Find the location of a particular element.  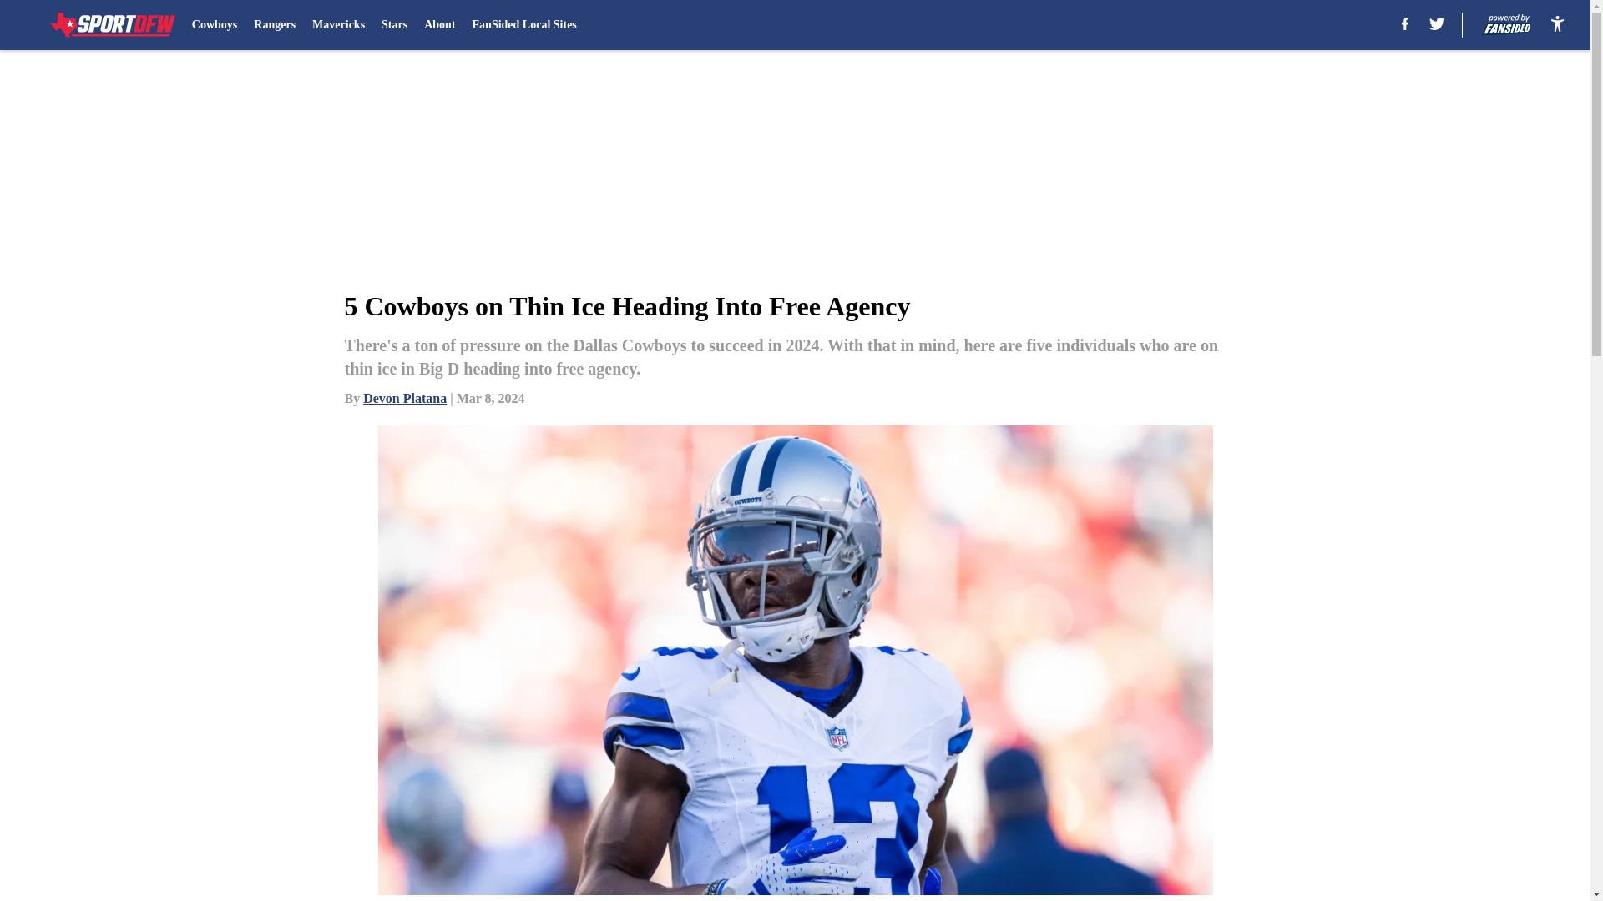

Rangers is located at coordinates (274, 25).